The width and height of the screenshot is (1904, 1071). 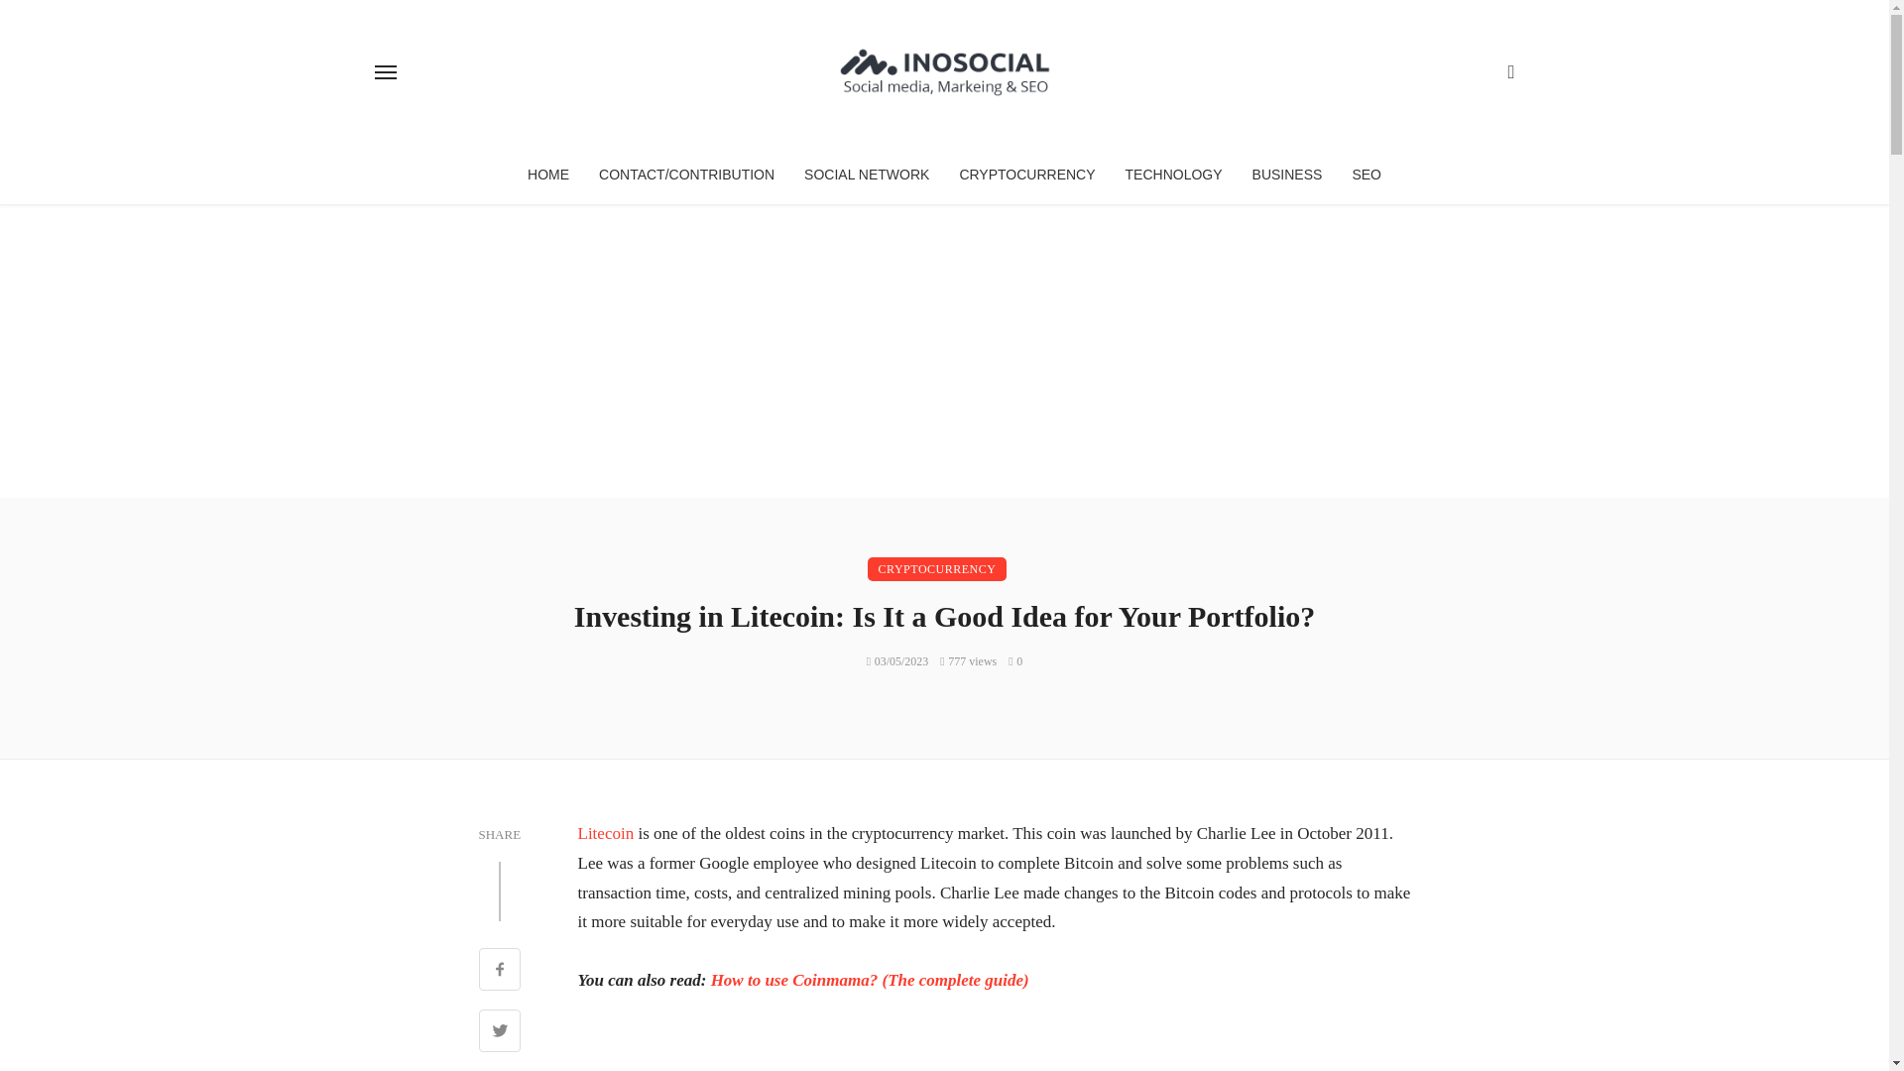 I want to click on HOME, so click(x=547, y=175).